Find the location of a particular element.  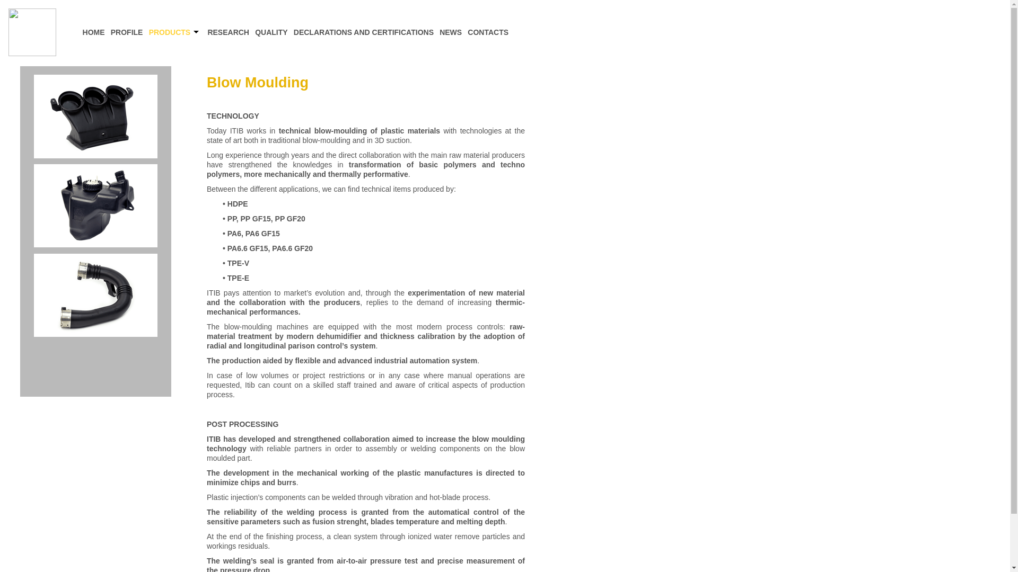

PRODUCTS is located at coordinates (175, 32).